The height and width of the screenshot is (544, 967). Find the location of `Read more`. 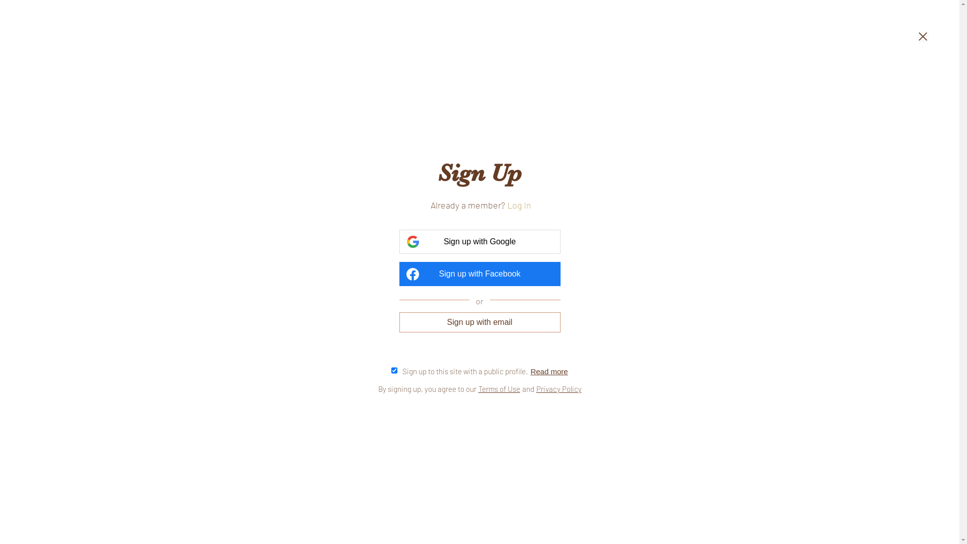

Read more is located at coordinates (549, 371).